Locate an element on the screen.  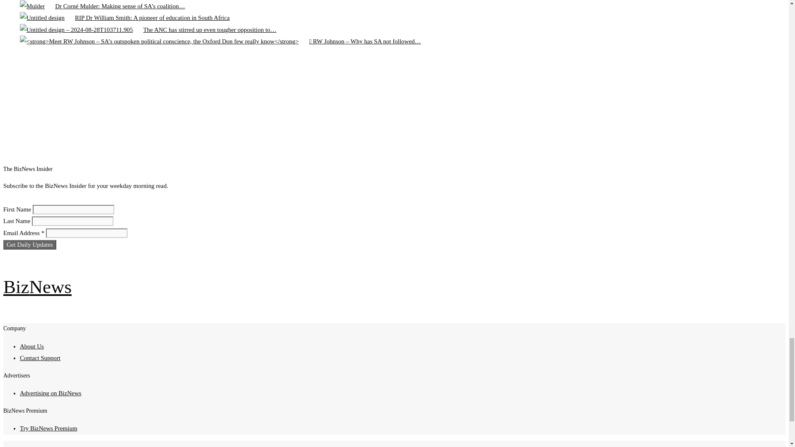
BizNews is located at coordinates (37, 287).